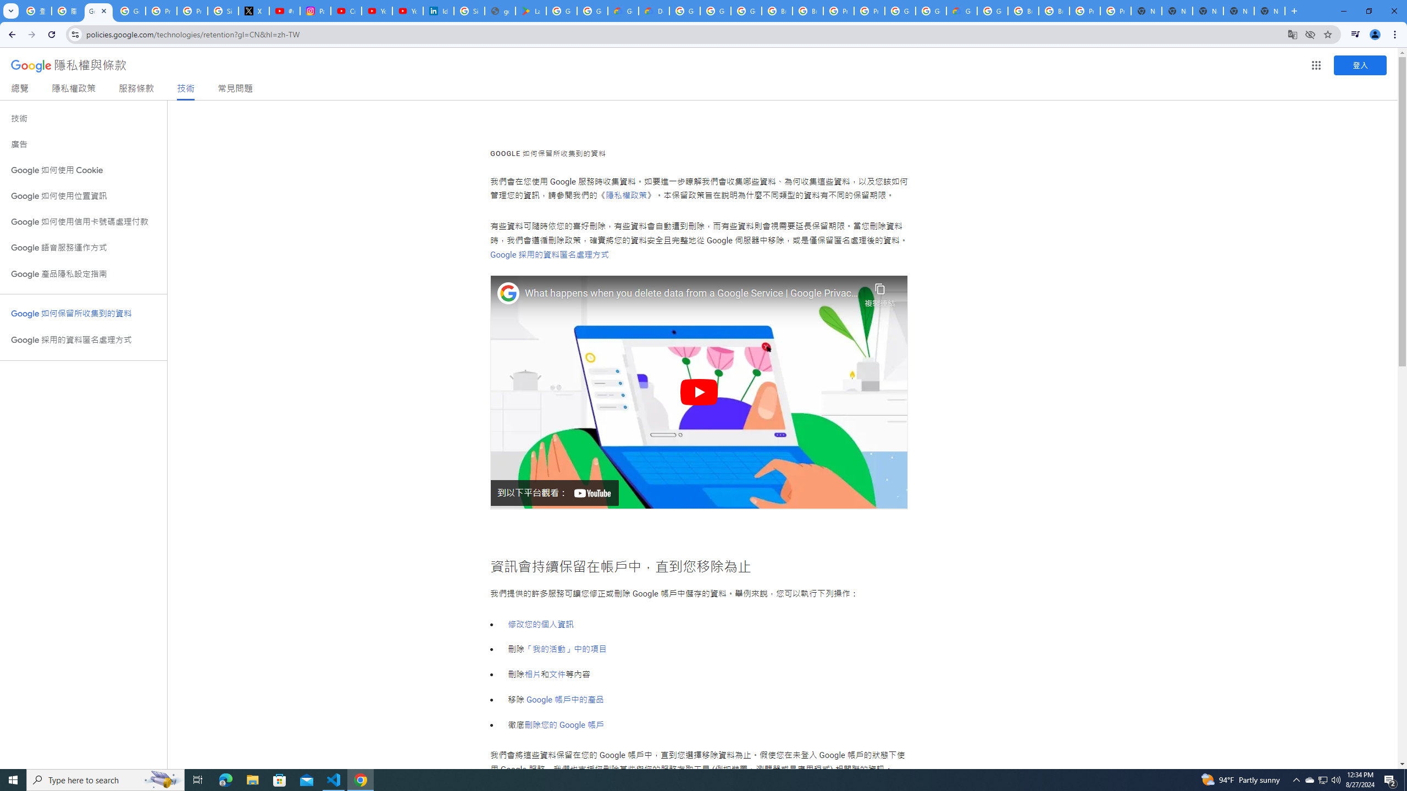  I want to click on X, so click(254, 11).